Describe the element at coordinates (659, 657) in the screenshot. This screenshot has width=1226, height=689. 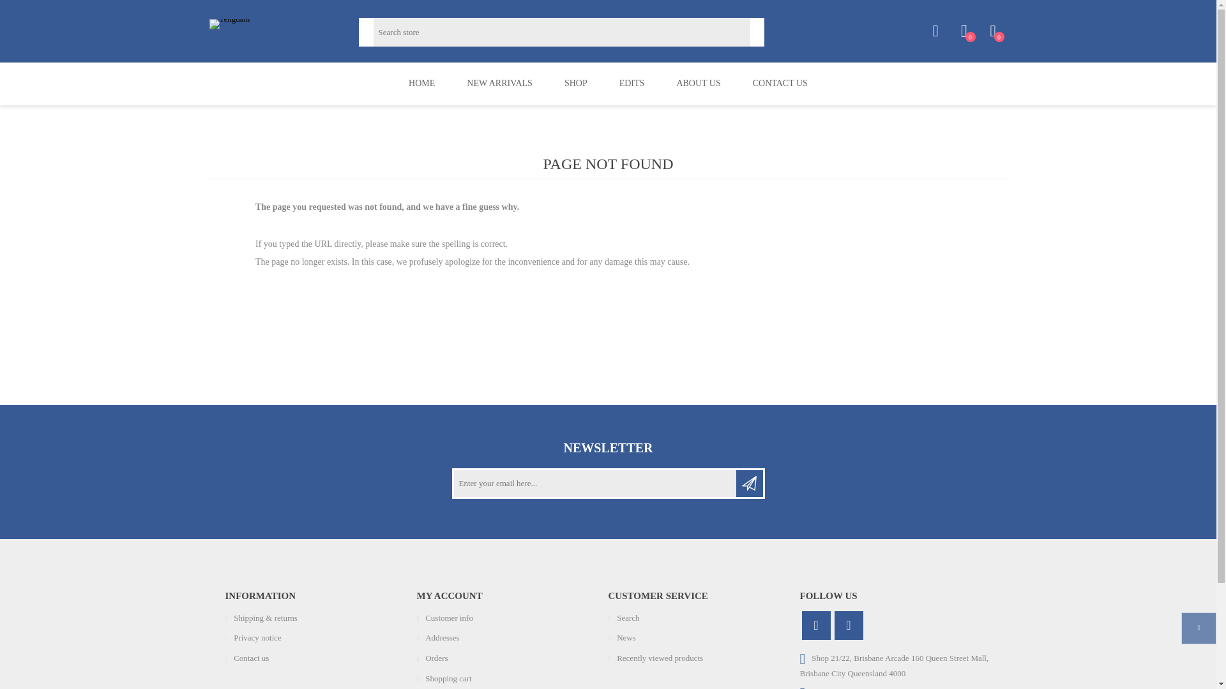
I see `Recently viewed products` at that location.